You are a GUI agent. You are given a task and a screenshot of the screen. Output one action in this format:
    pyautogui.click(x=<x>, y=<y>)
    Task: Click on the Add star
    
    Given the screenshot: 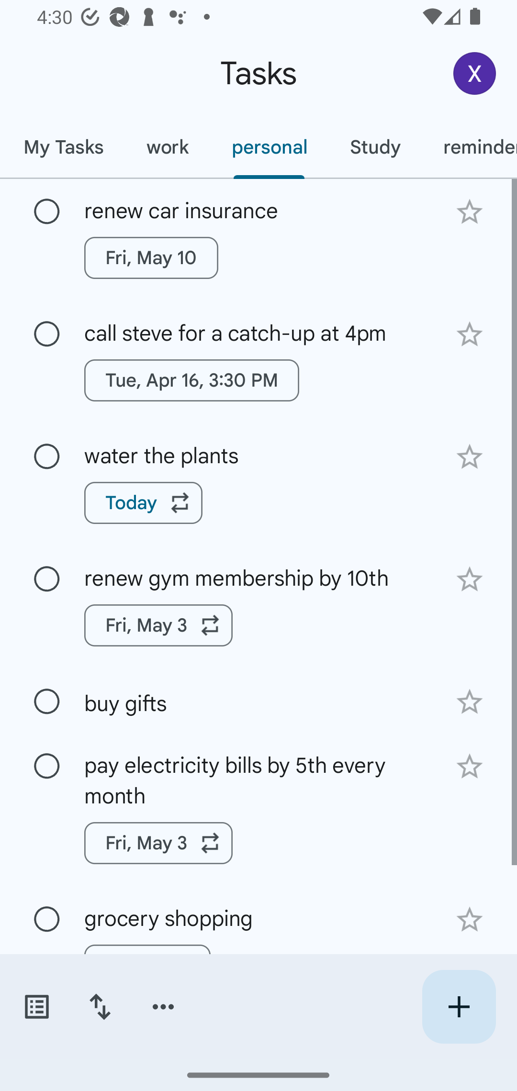 What is the action you would take?
    pyautogui.click(x=469, y=701)
    